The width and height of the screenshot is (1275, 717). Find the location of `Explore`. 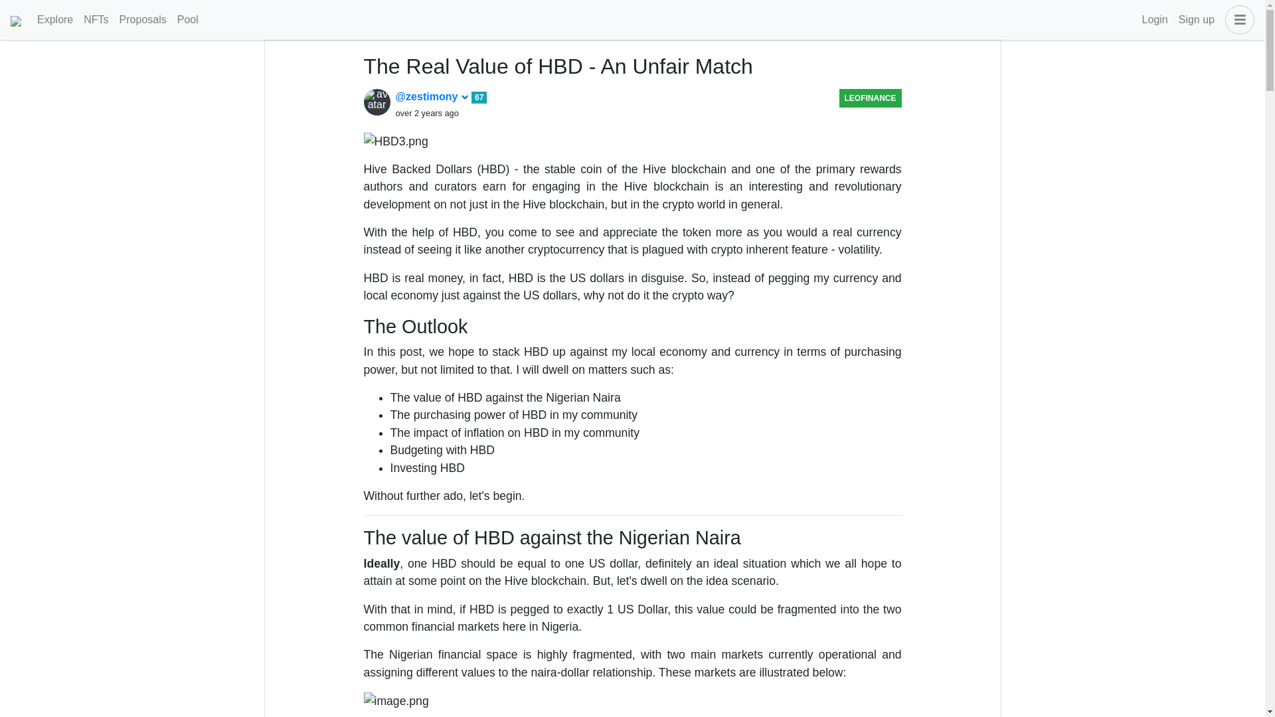

Explore is located at coordinates (54, 19).